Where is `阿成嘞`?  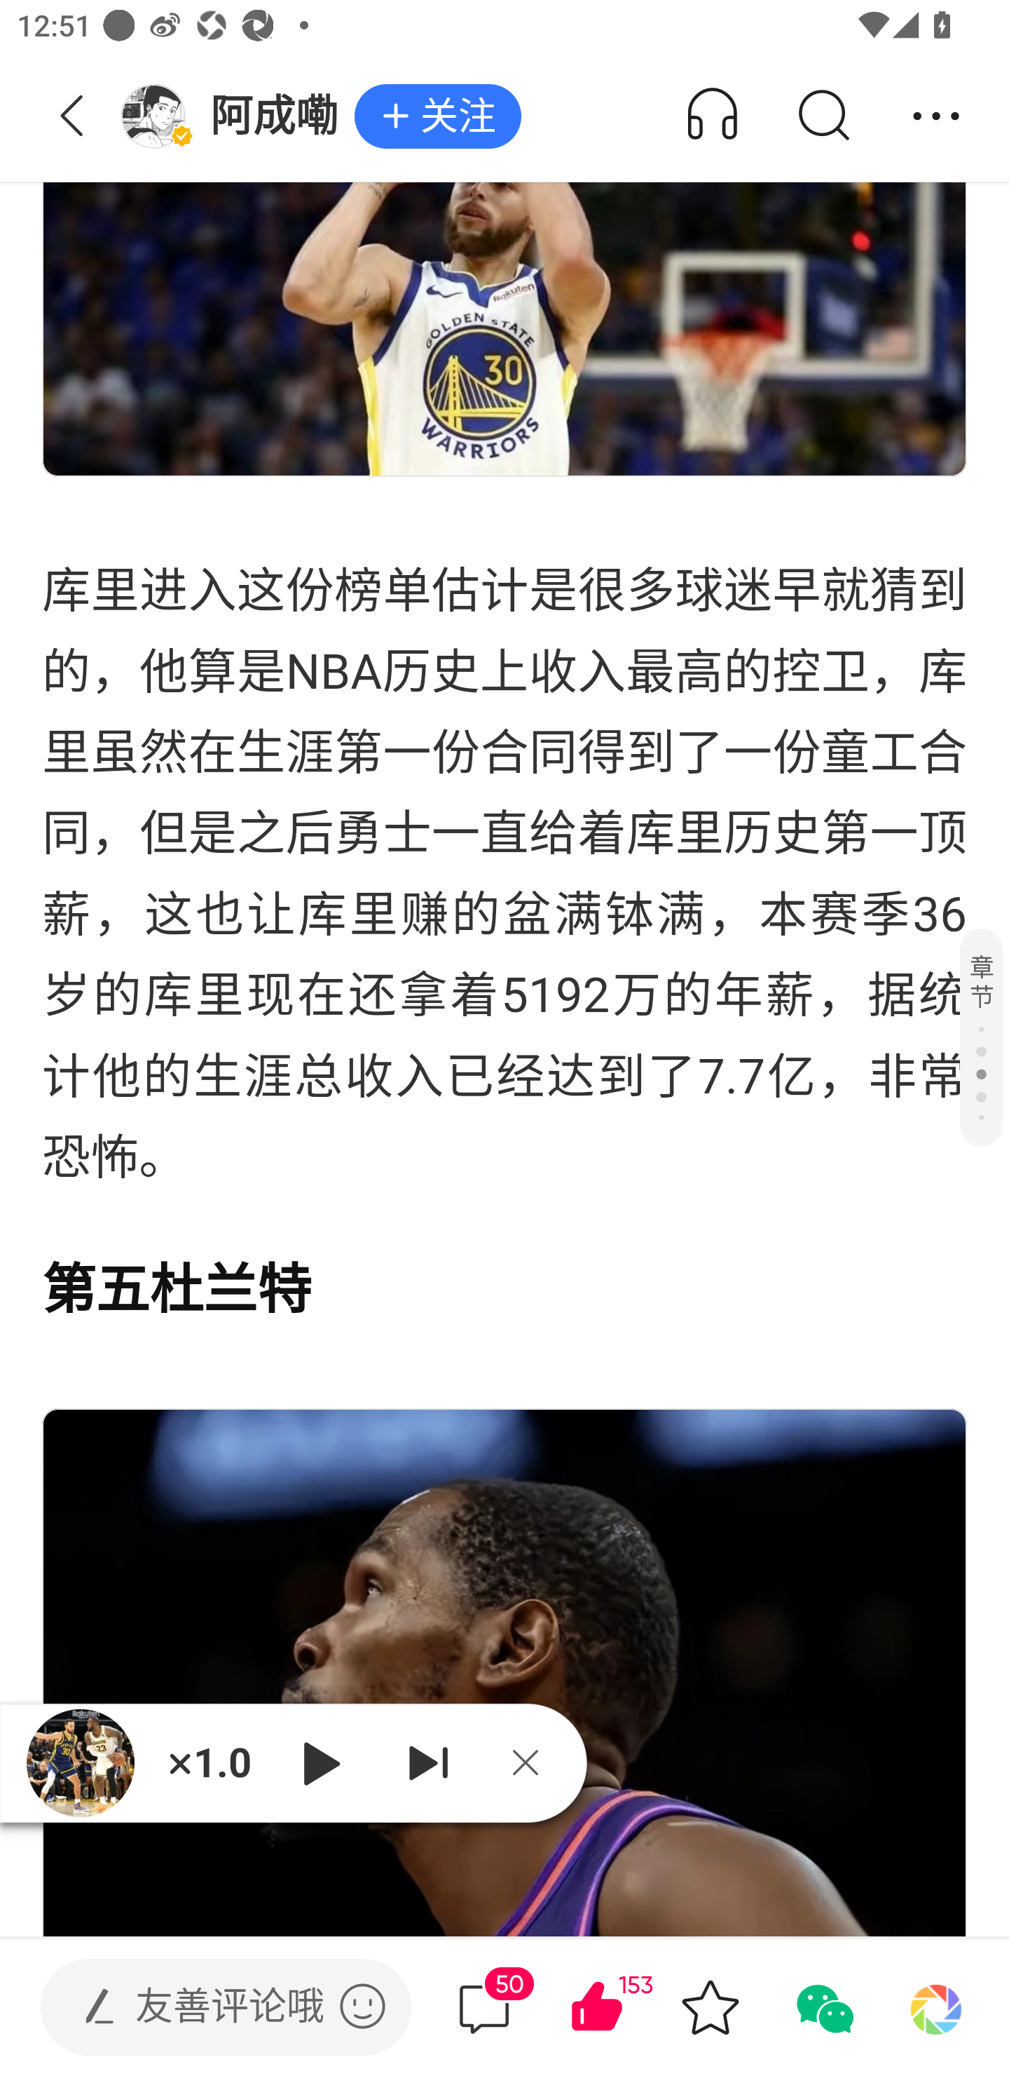 阿成嘞 is located at coordinates (237, 116).